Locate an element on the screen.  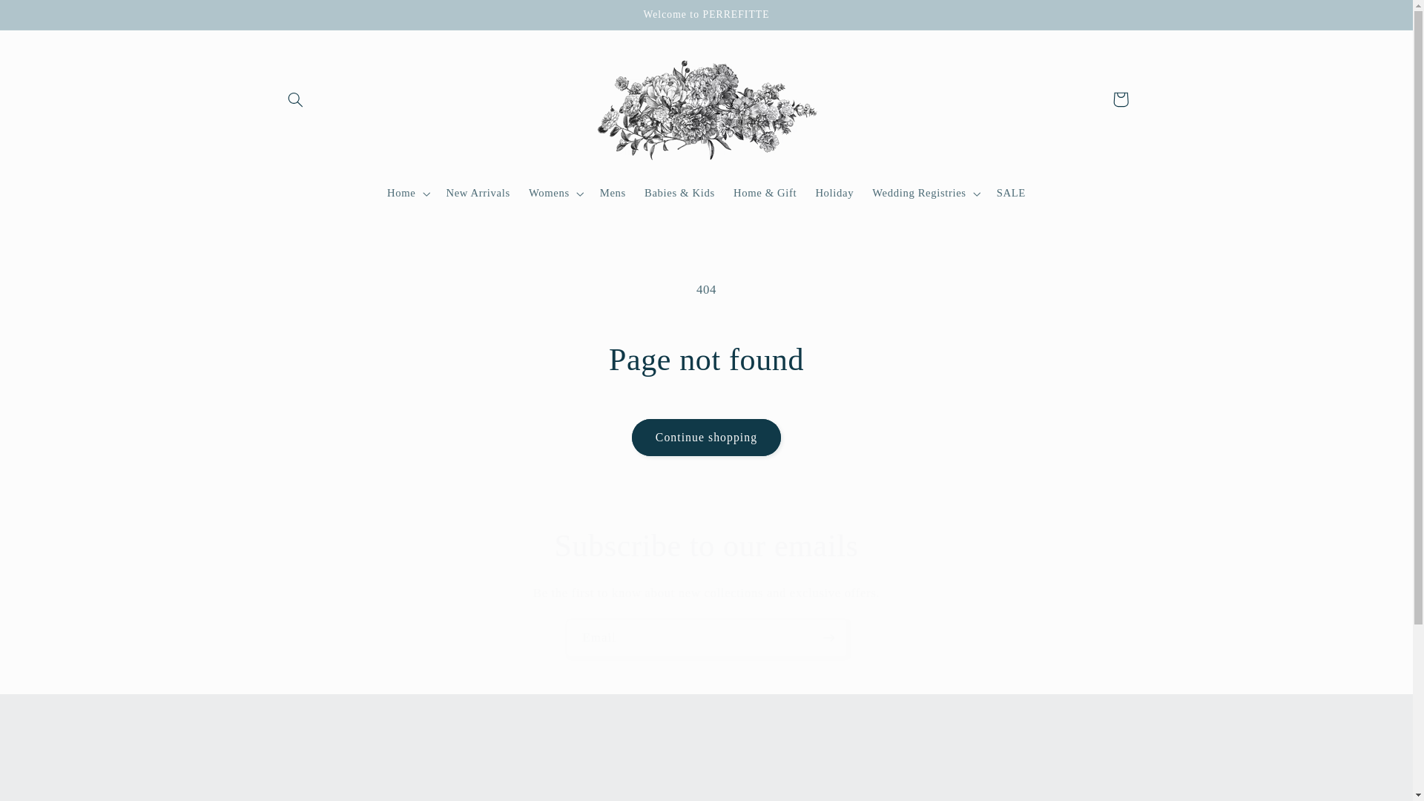
Email is located at coordinates (707, 637).